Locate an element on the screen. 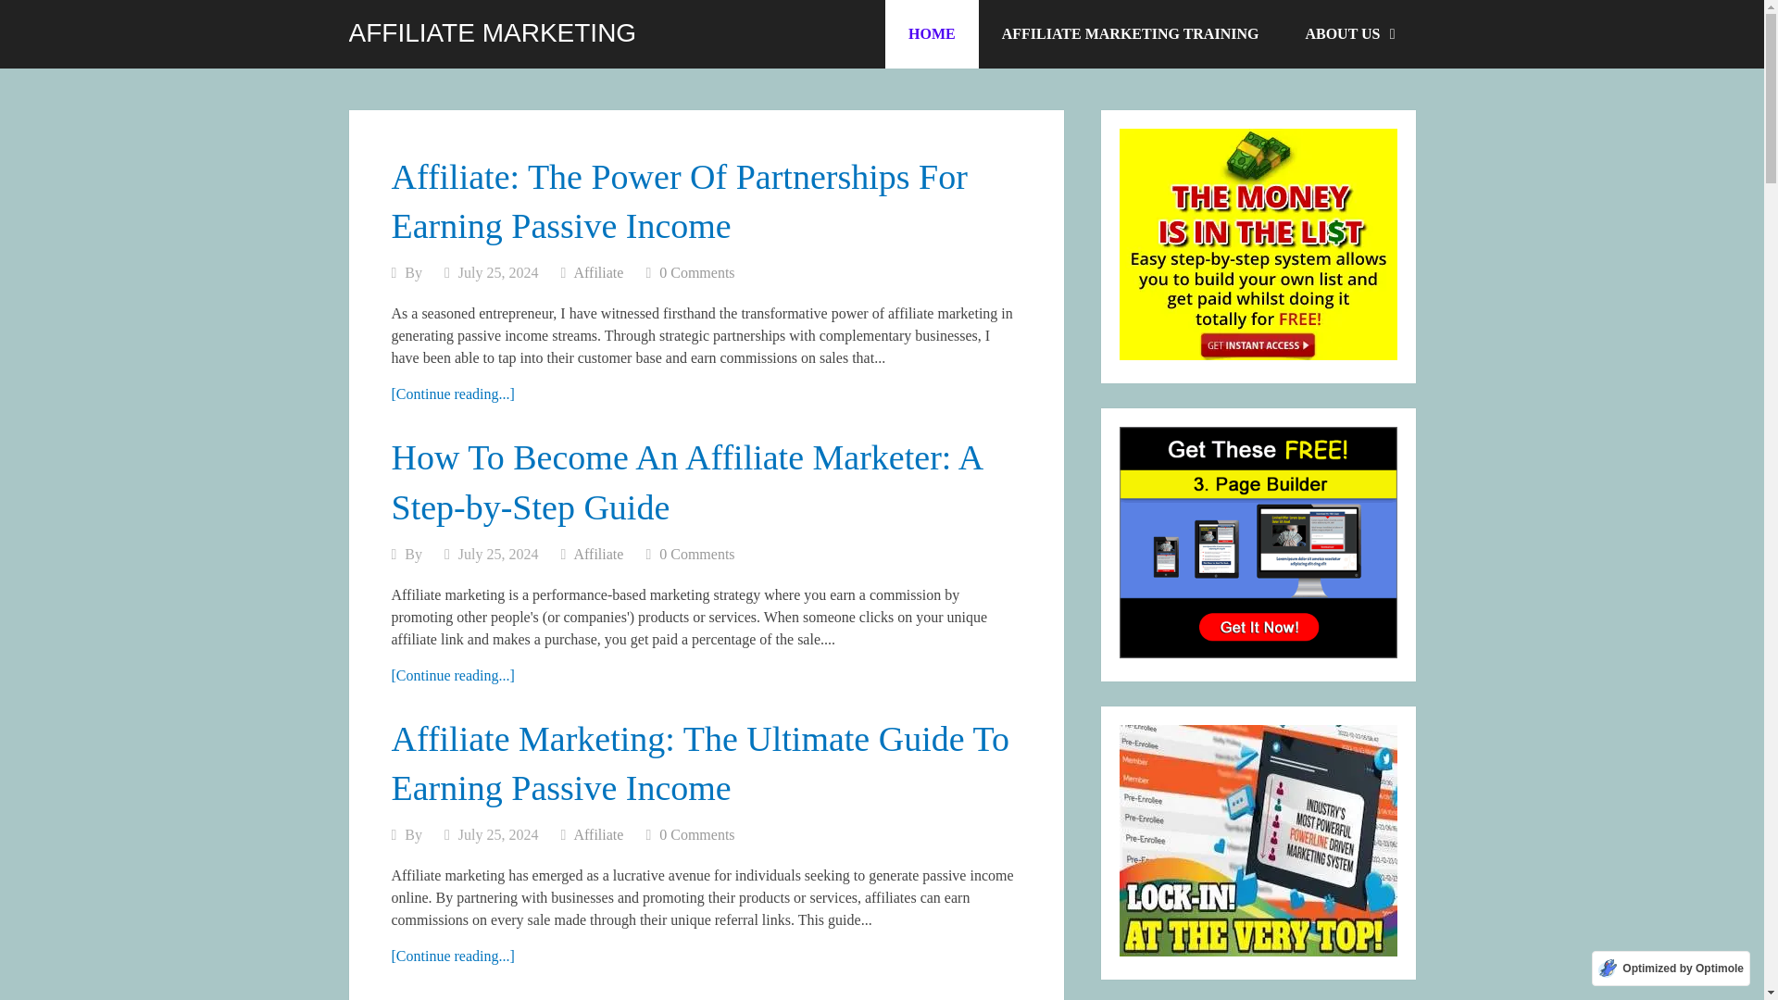  HOME is located at coordinates (932, 34).